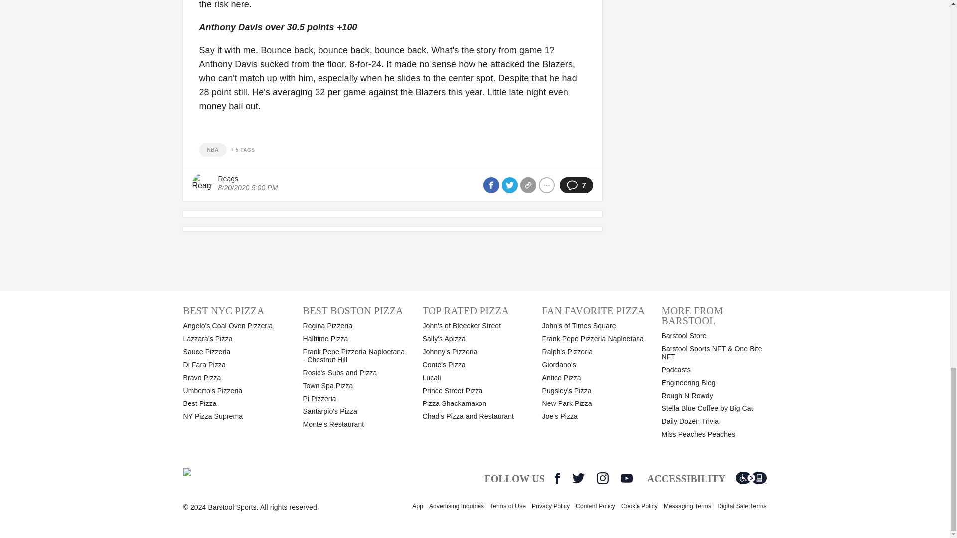 This screenshot has height=538, width=957. What do you see at coordinates (751, 478) in the screenshot?
I see `Level Access website accessibility icon` at bounding box center [751, 478].